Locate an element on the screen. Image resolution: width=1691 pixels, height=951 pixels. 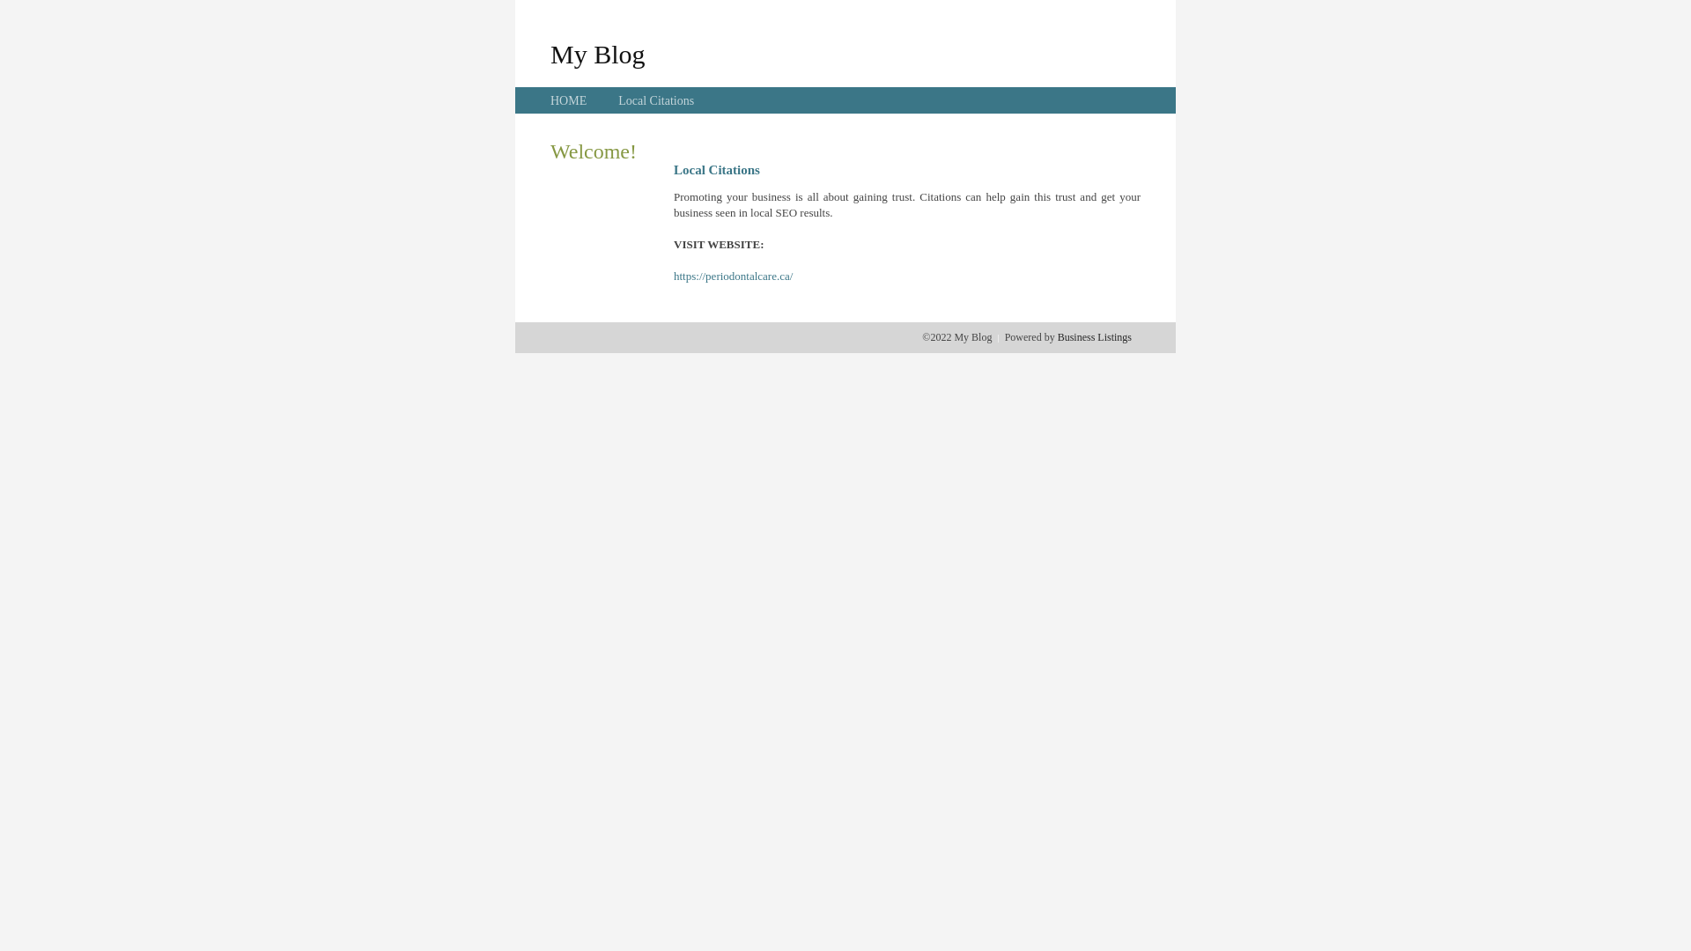
Local Citations is located at coordinates (656, 100).